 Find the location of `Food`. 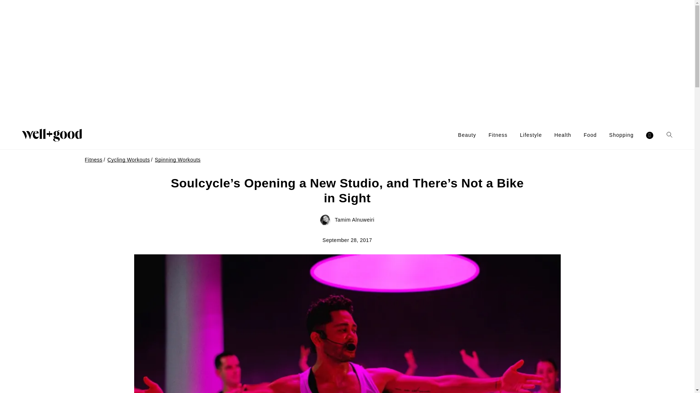

Food is located at coordinates (590, 135).